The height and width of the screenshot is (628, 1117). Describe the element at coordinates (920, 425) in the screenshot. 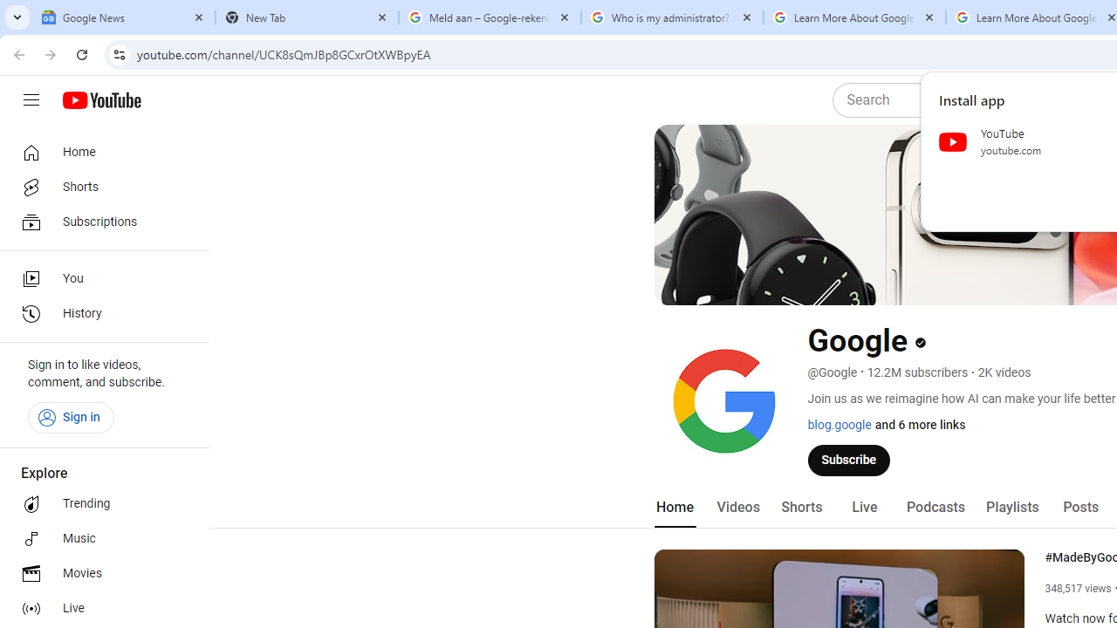

I see `and 6 more links` at that location.